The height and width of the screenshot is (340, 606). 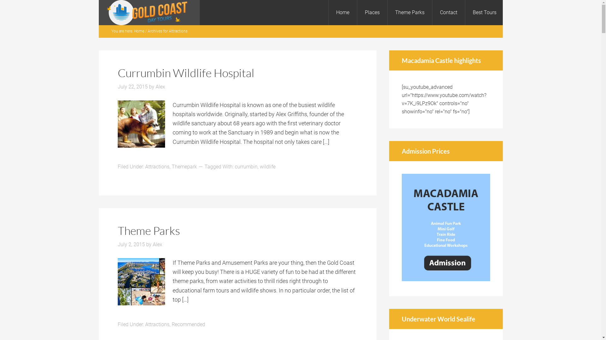 I want to click on Attractions, so click(x=157, y=324).